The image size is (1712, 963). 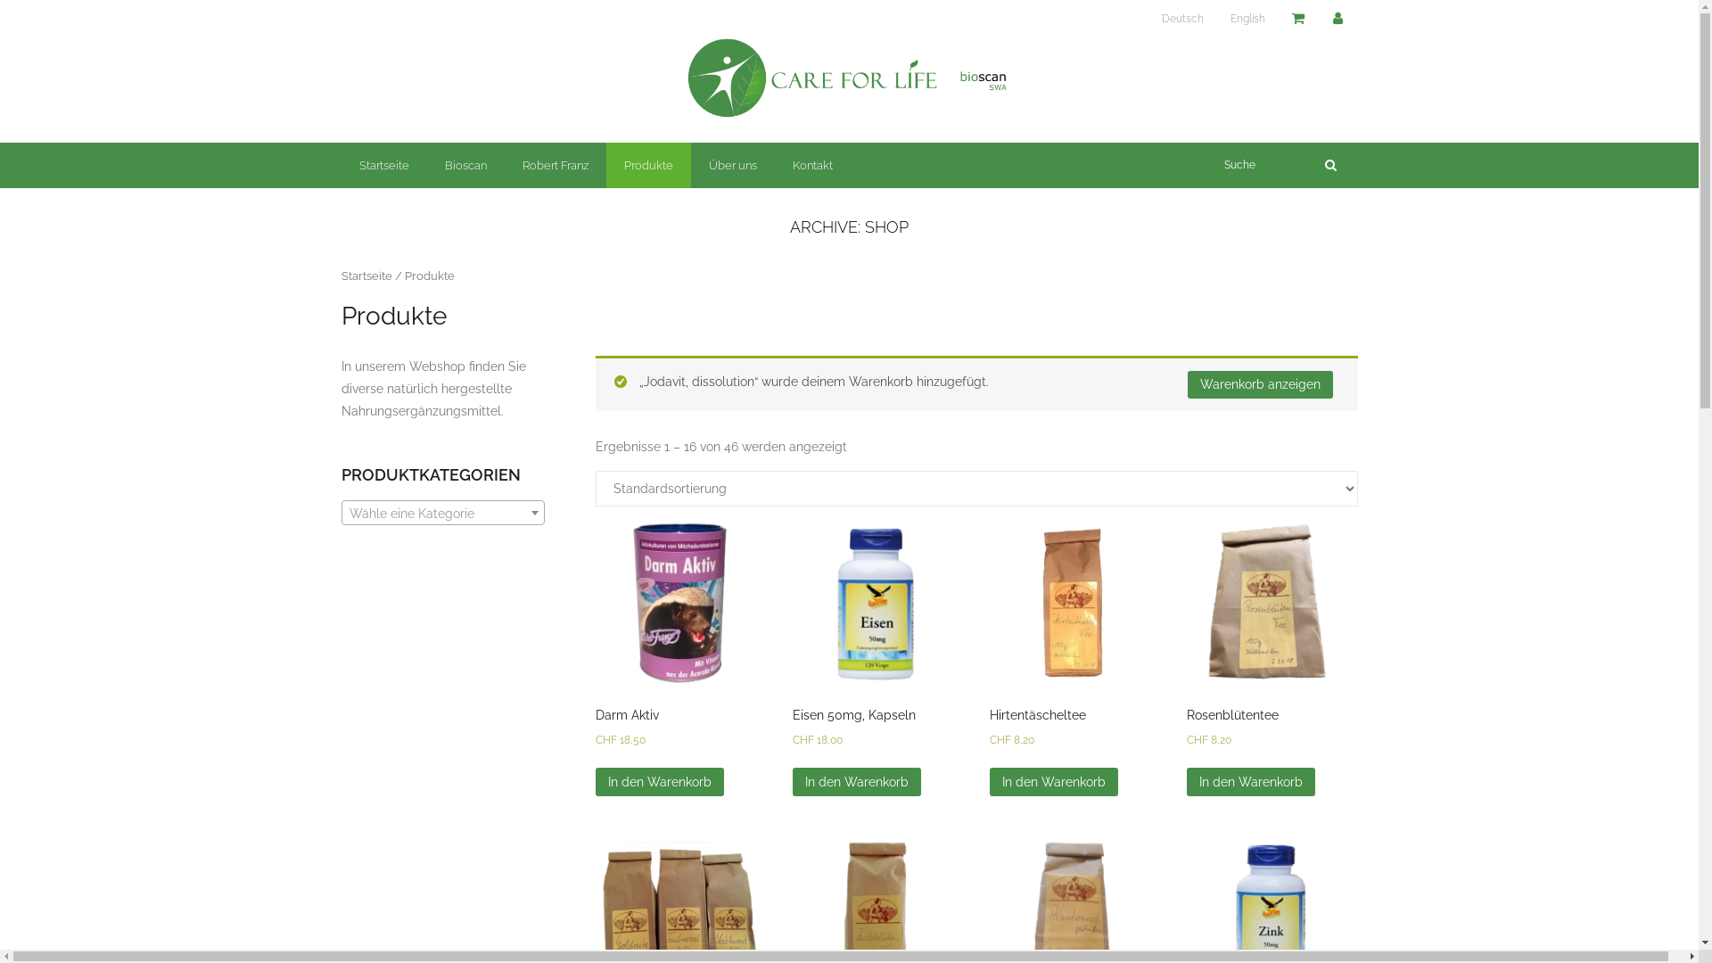 I want to click on In den Warenkorb, so click(x=660, y=781).